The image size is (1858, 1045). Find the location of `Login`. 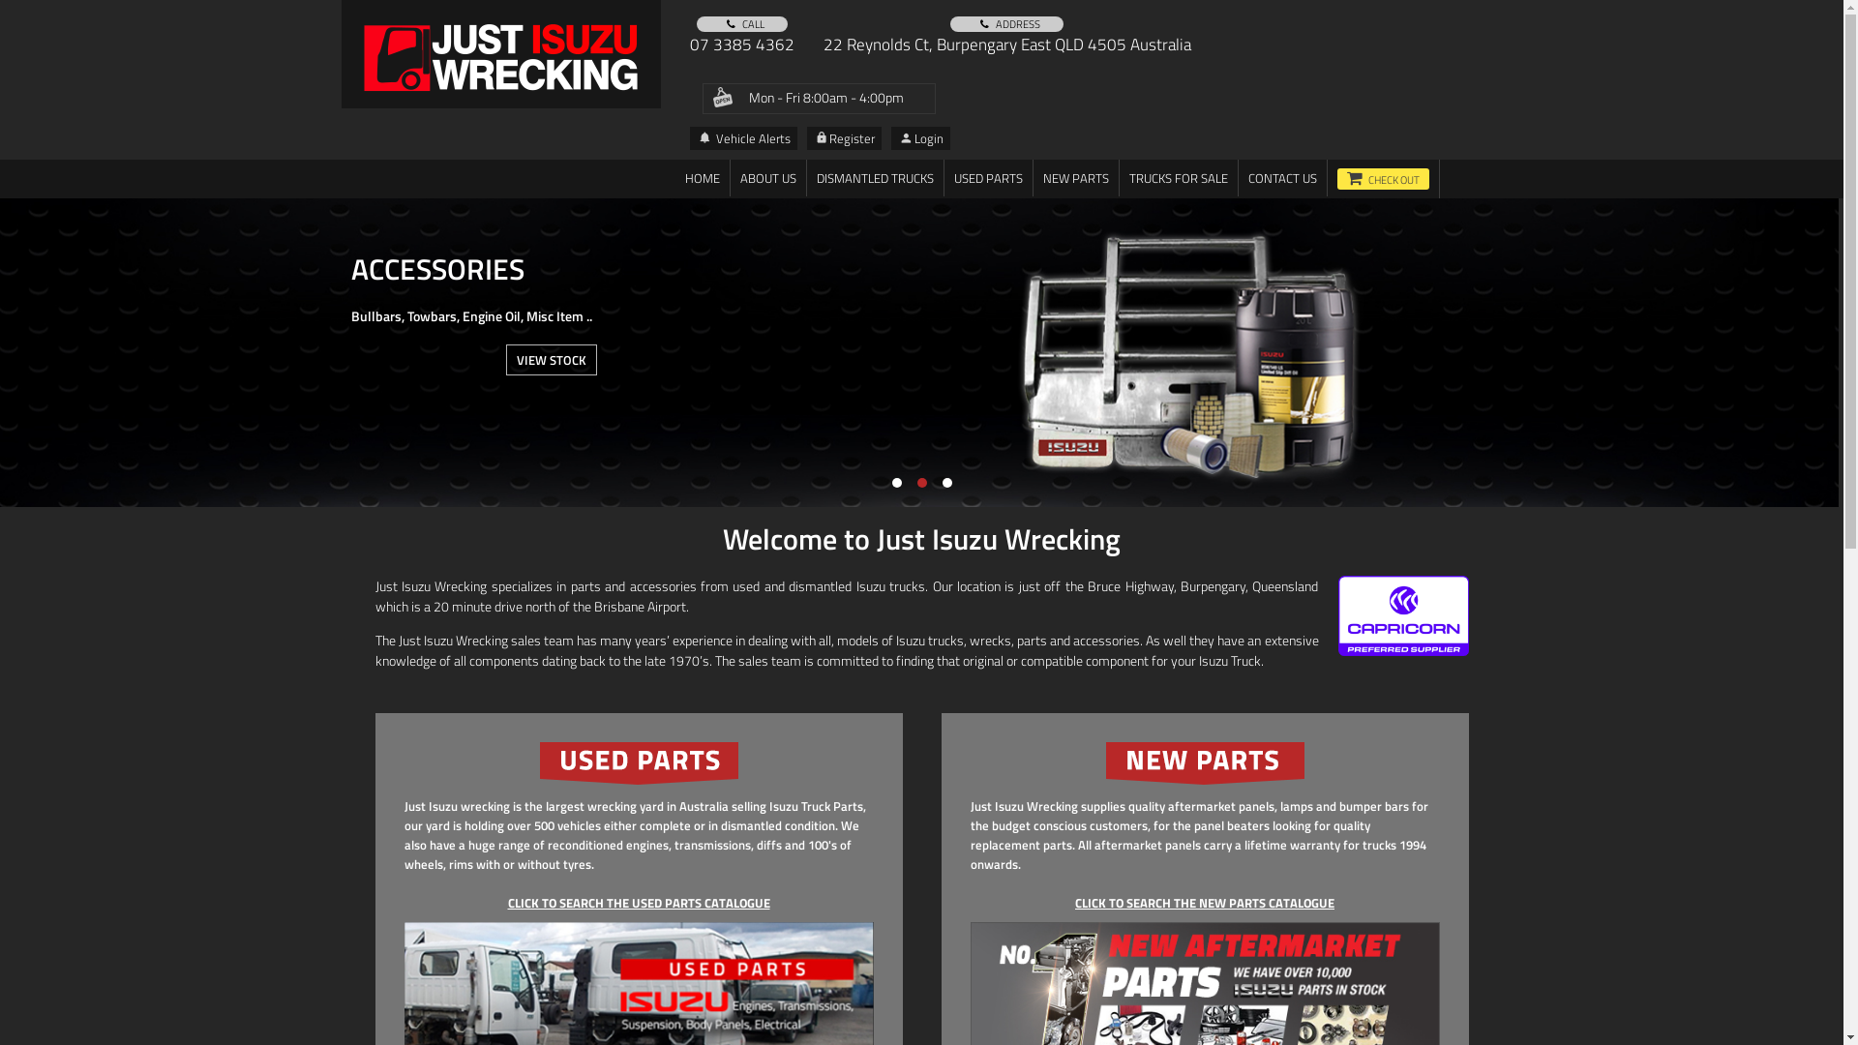

Login is located at coordinates (919, 138).